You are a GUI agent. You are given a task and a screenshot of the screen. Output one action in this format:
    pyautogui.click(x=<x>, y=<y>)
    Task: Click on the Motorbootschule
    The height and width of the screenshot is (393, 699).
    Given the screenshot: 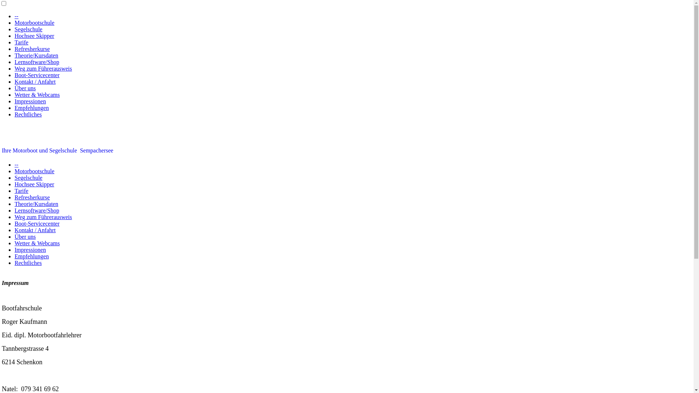 What is the action you would take?
    pyautogui.click(x=34, y=171)
    